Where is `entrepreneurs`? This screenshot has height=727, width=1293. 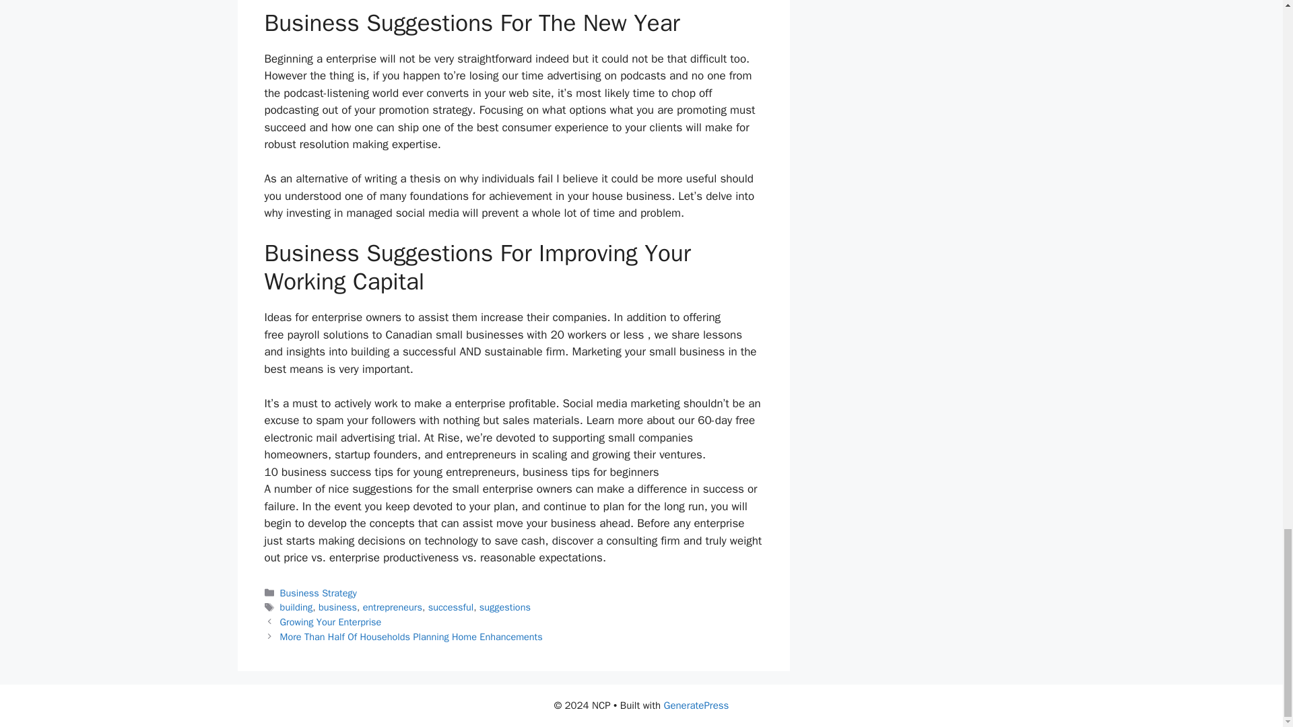 entrepreneurs is located at coordinates (393, 607).